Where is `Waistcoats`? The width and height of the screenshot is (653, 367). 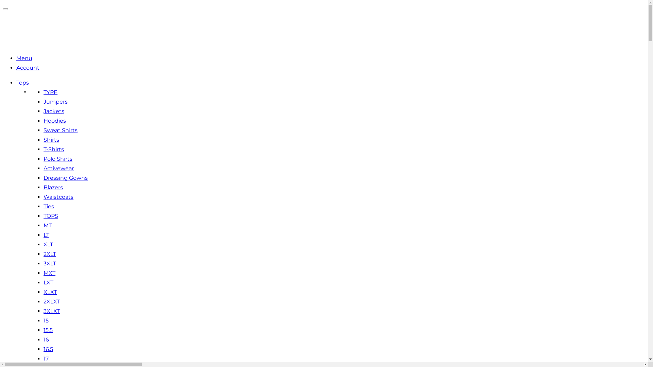 Waistcoats is located at coordinates (58, 197).